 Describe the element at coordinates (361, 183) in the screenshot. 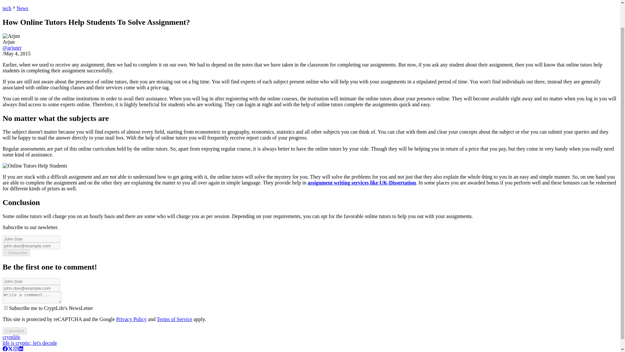

I see `assignment writing services like UK-Dissertation` at that location.